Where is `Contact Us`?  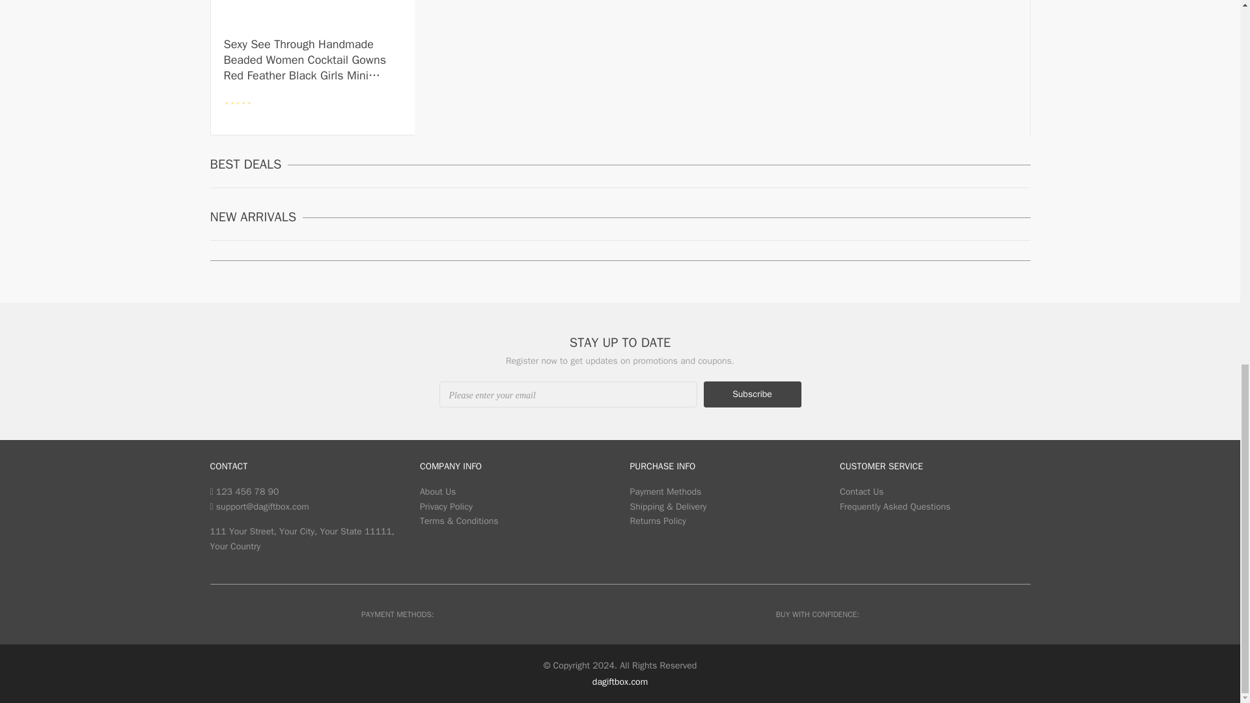
Contact Us is located at coordinates (862, 491).